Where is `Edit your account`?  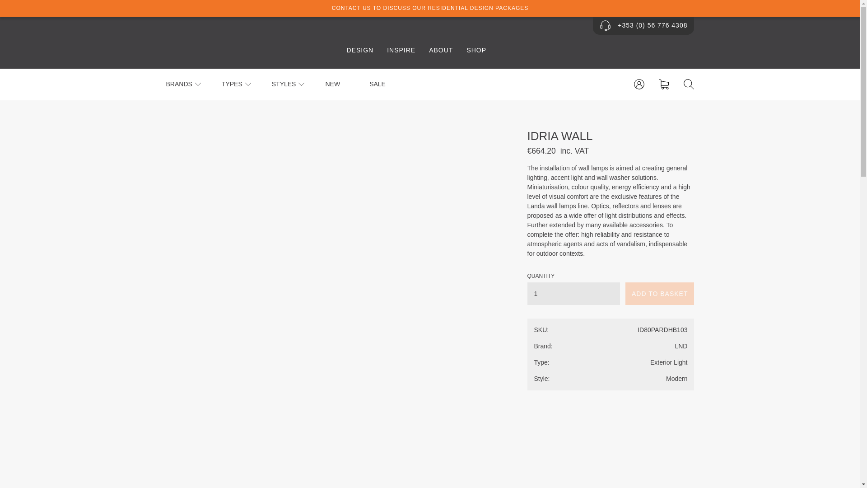
Edit your account is located at coordinates (639, 84).